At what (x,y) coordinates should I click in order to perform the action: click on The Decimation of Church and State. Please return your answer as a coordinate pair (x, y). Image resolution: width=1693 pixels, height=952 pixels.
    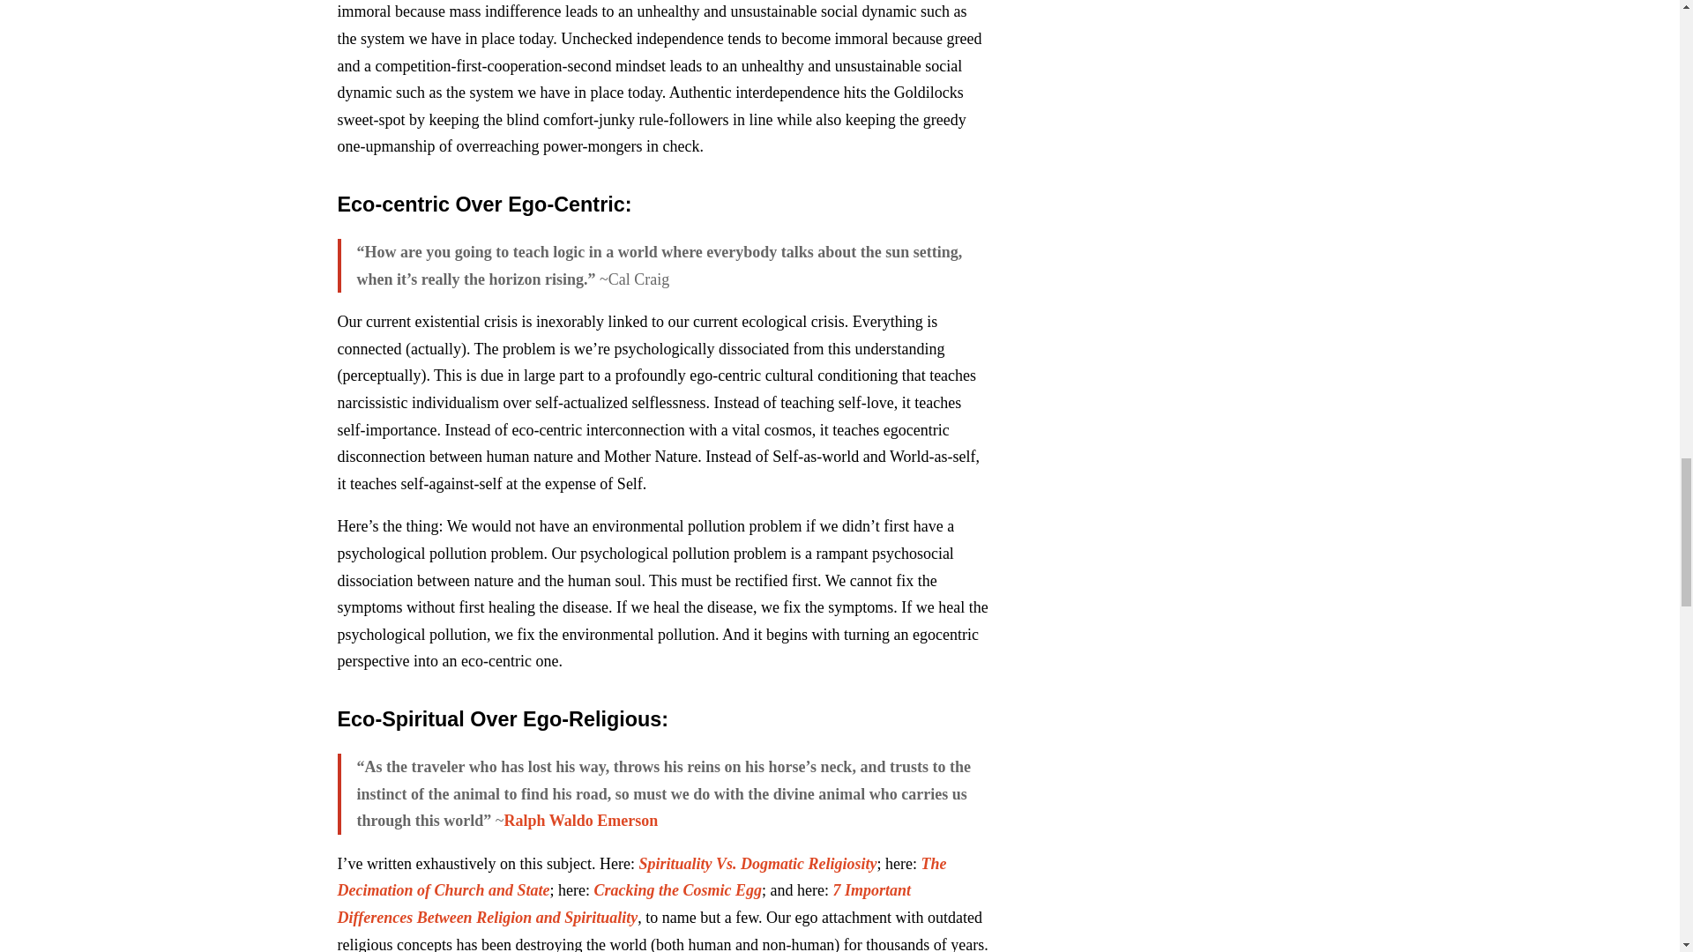
    Looking at the image, I should click on (642, 876).